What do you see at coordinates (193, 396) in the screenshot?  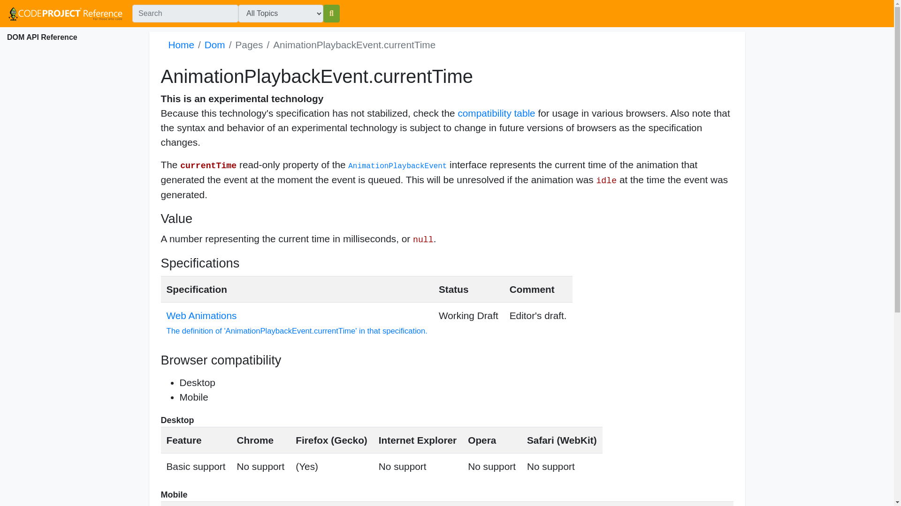 I see `Mobile` at bounding box center [193, 396].